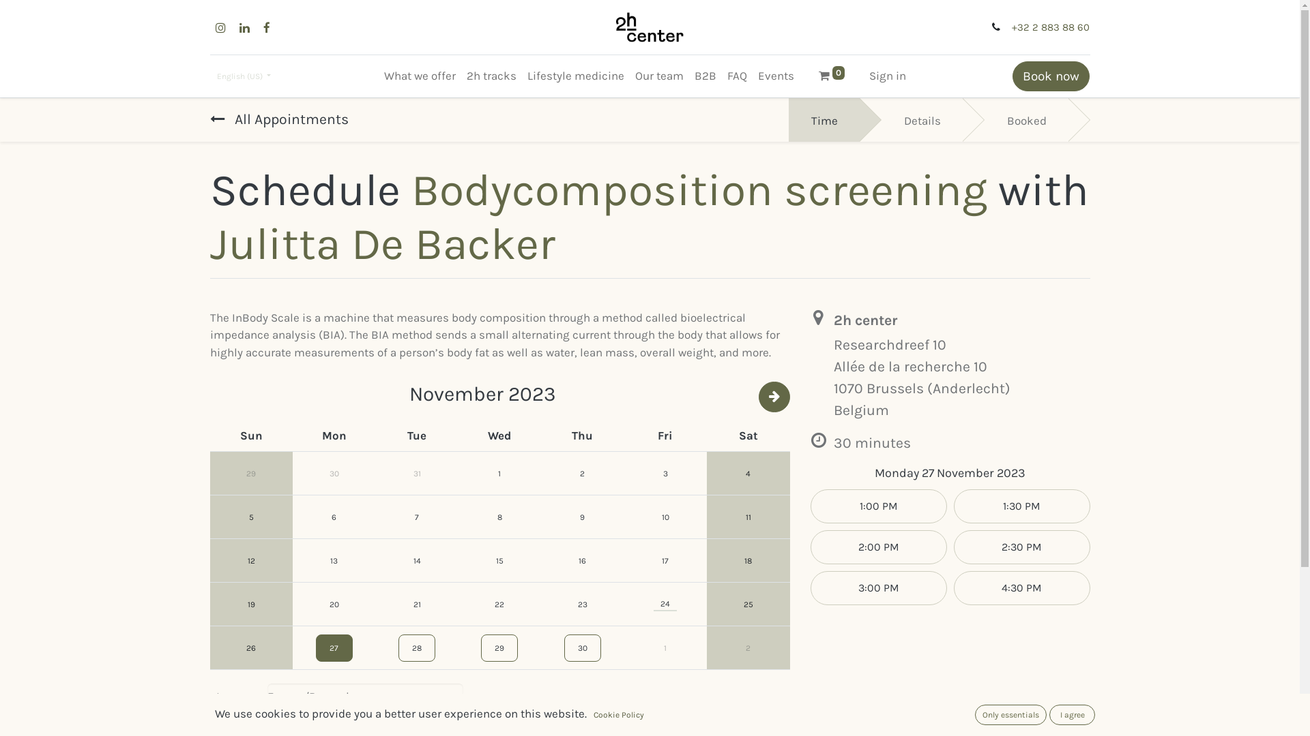  What do you see at coordinates (832, 76) in the screenshot?
I see `0` at bounding box center [832, 76].